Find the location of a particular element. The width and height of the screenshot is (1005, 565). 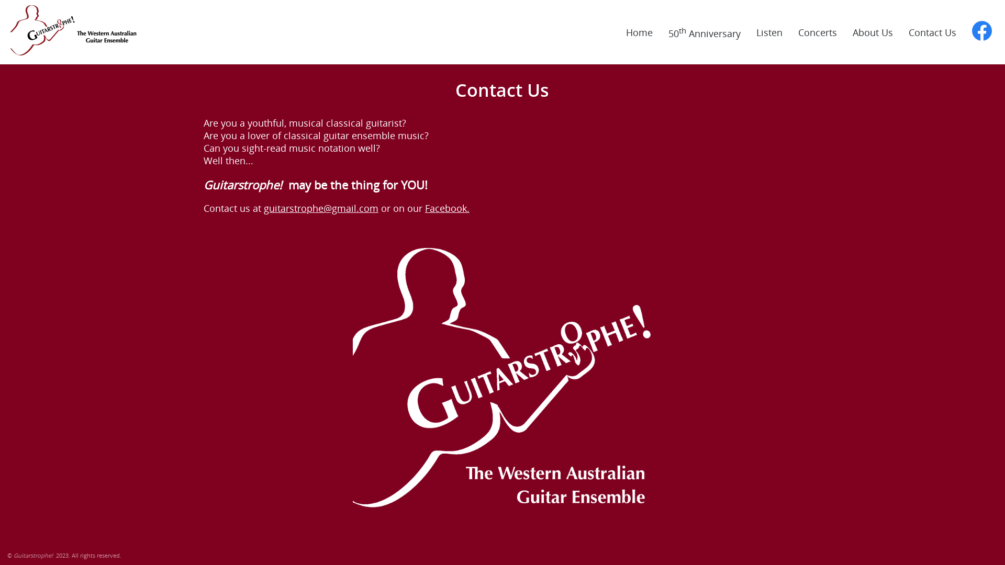

guitarstrophe@gmail.com is located at coordinates (321, 208).